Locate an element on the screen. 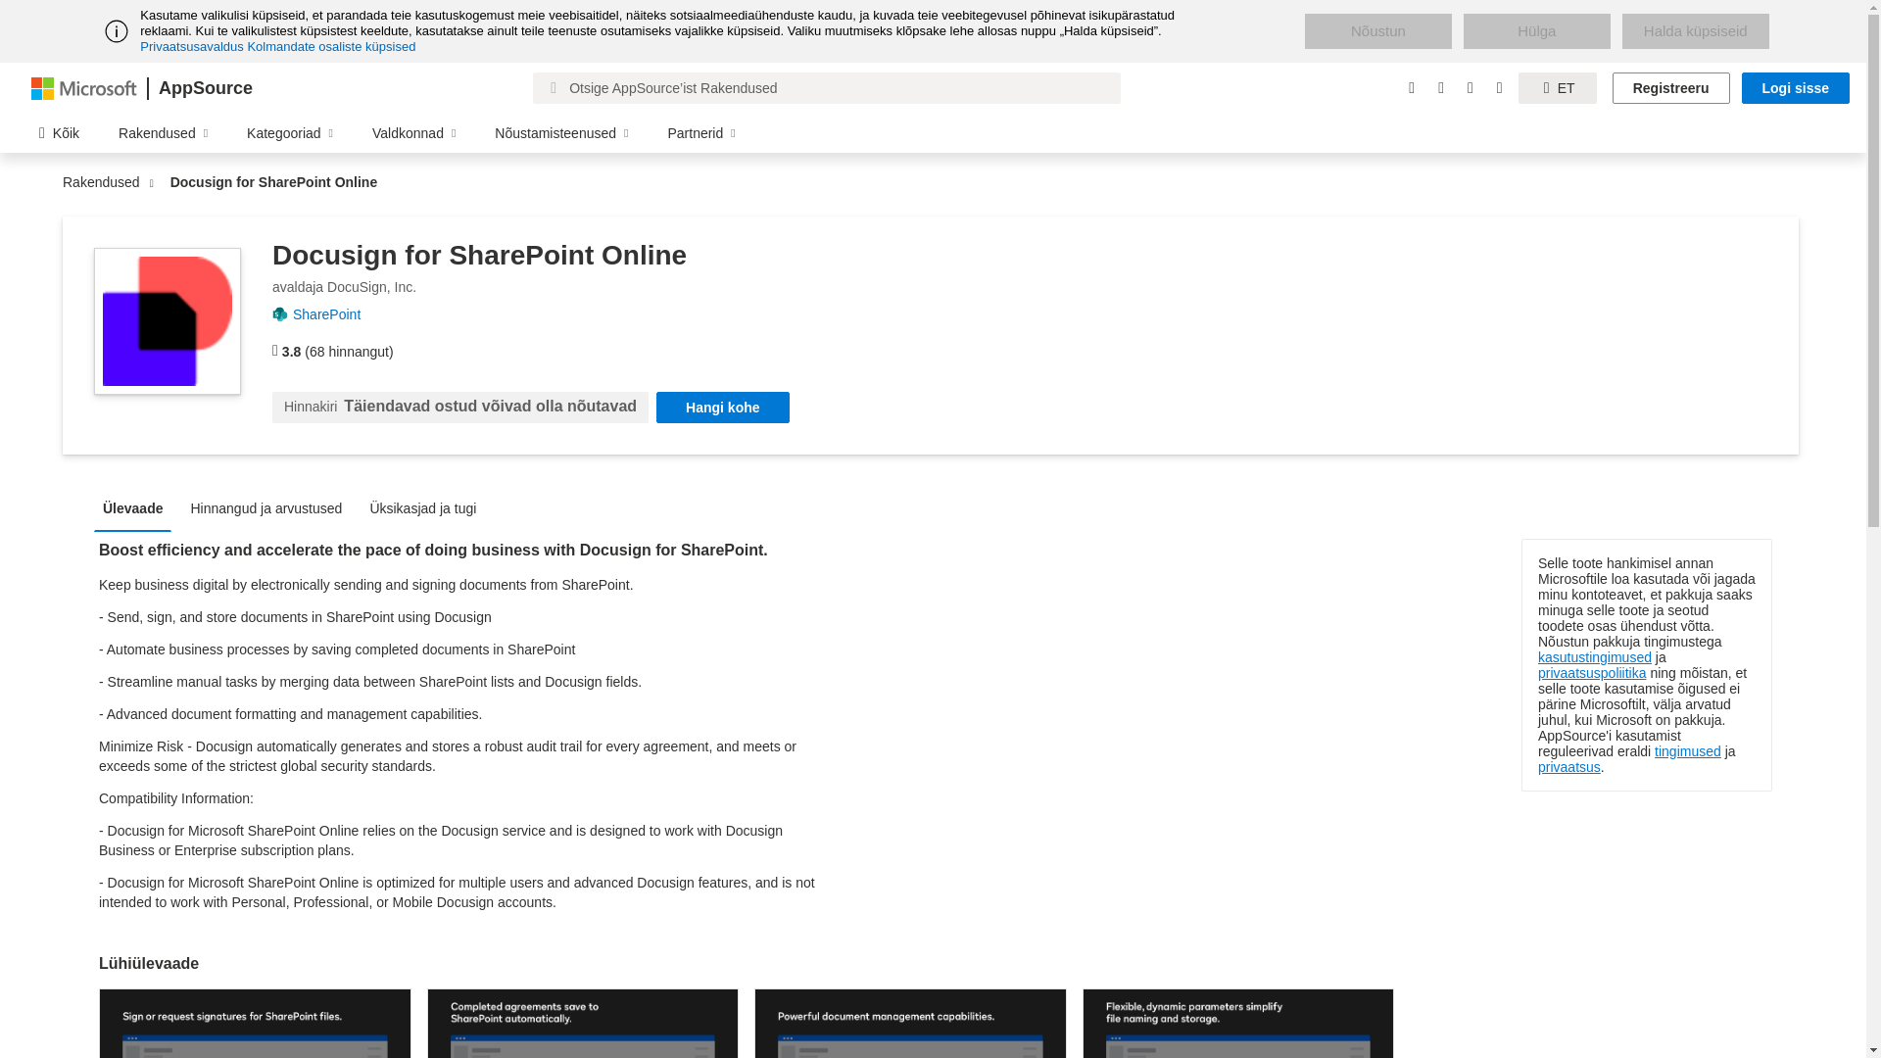  Hangi kohe is located at coordinates (722, 408).